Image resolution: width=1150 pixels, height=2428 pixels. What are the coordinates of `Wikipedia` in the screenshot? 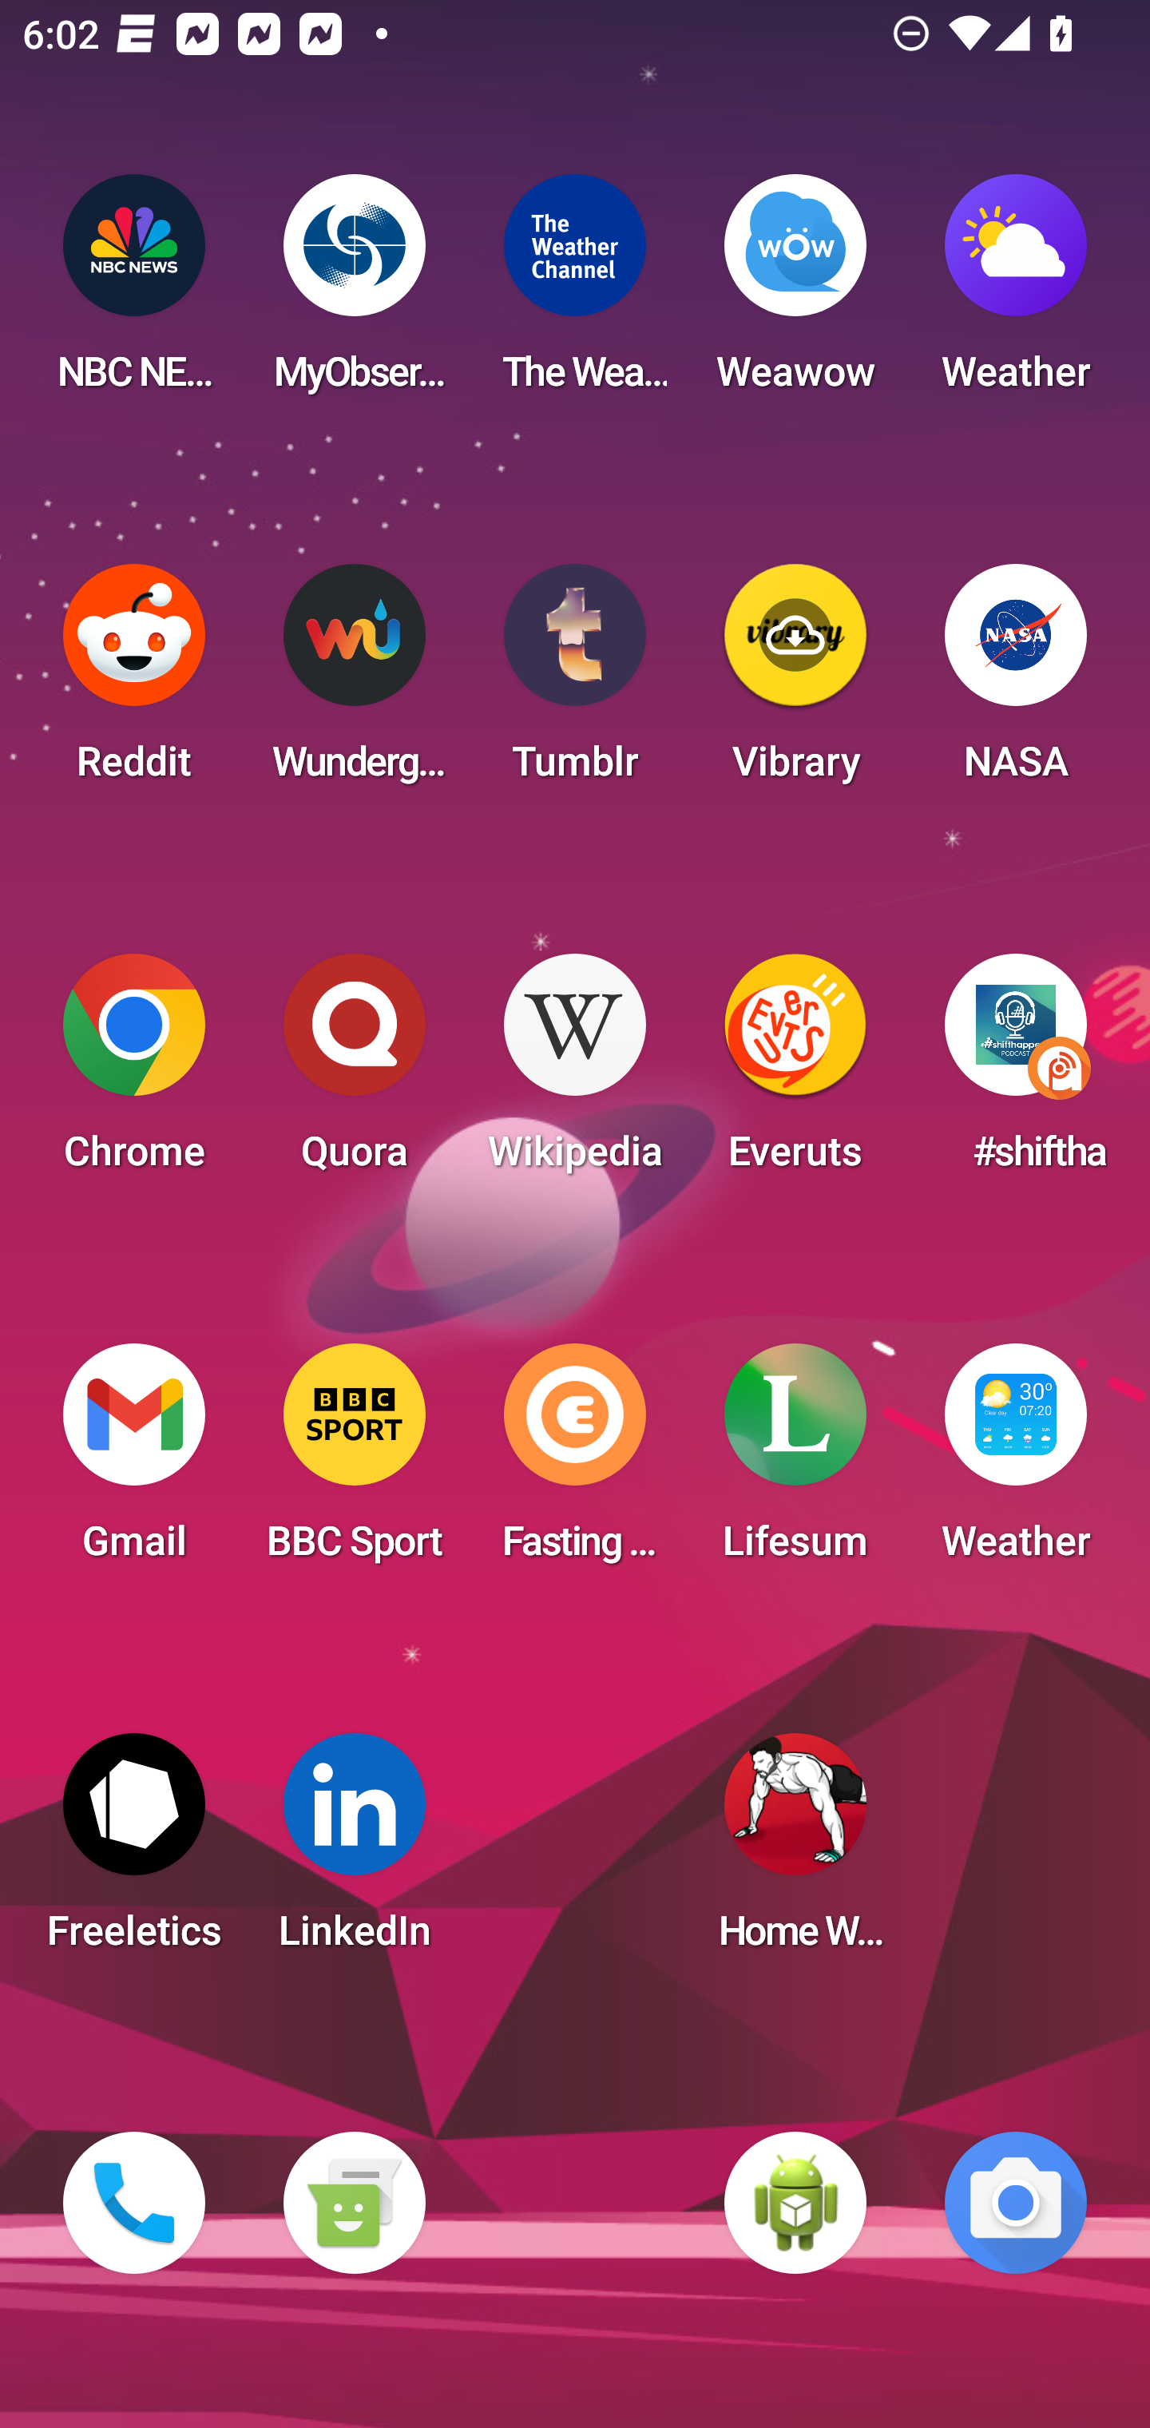 It's located at (575, 1072).